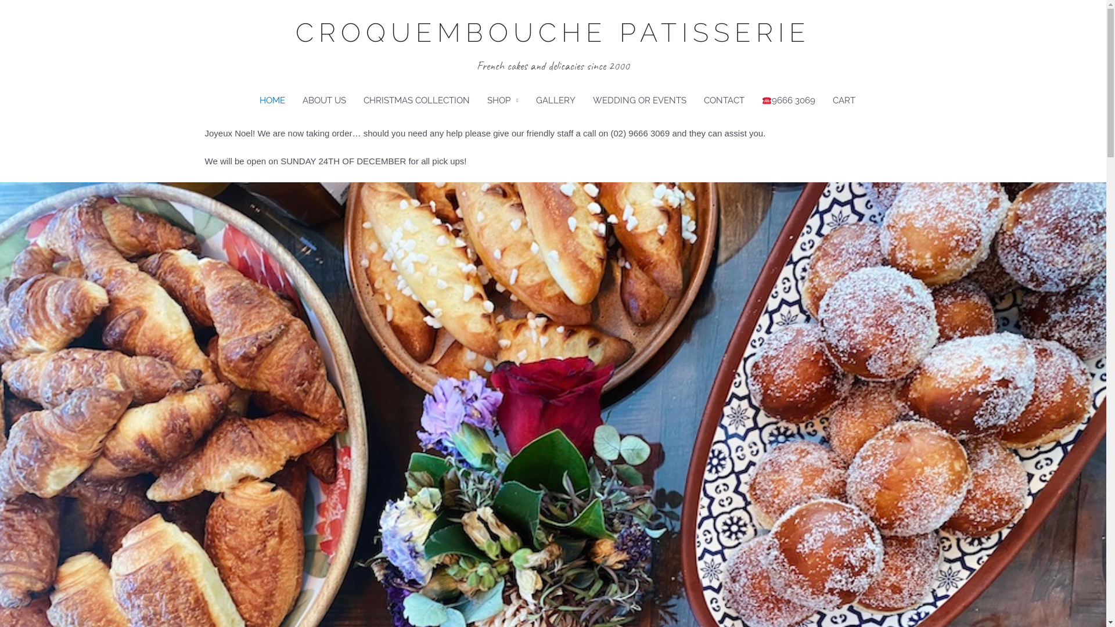 The width and height of the screenshot is (1115, 627). I want to click on GALLERY, so click(556, 100).